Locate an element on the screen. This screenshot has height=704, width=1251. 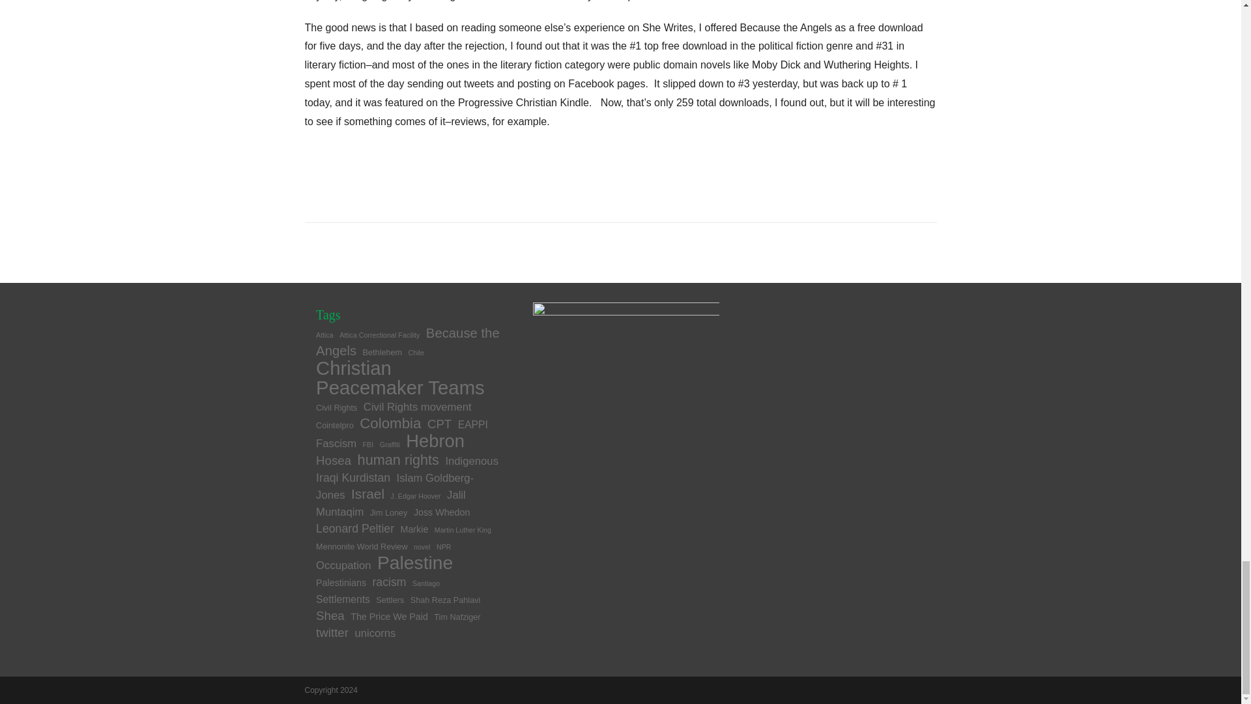
CPT is located at coordinates (439, 424).